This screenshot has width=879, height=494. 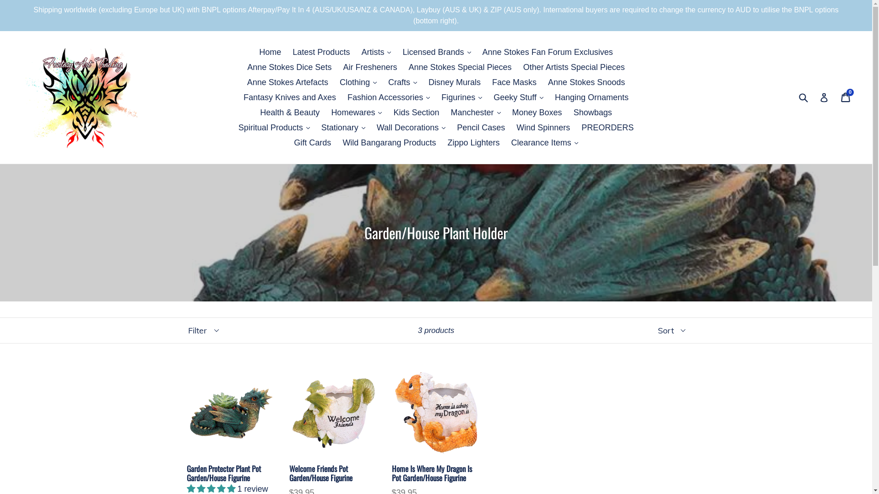 I want to click on Disney Murals, so click(x=455, y=82).